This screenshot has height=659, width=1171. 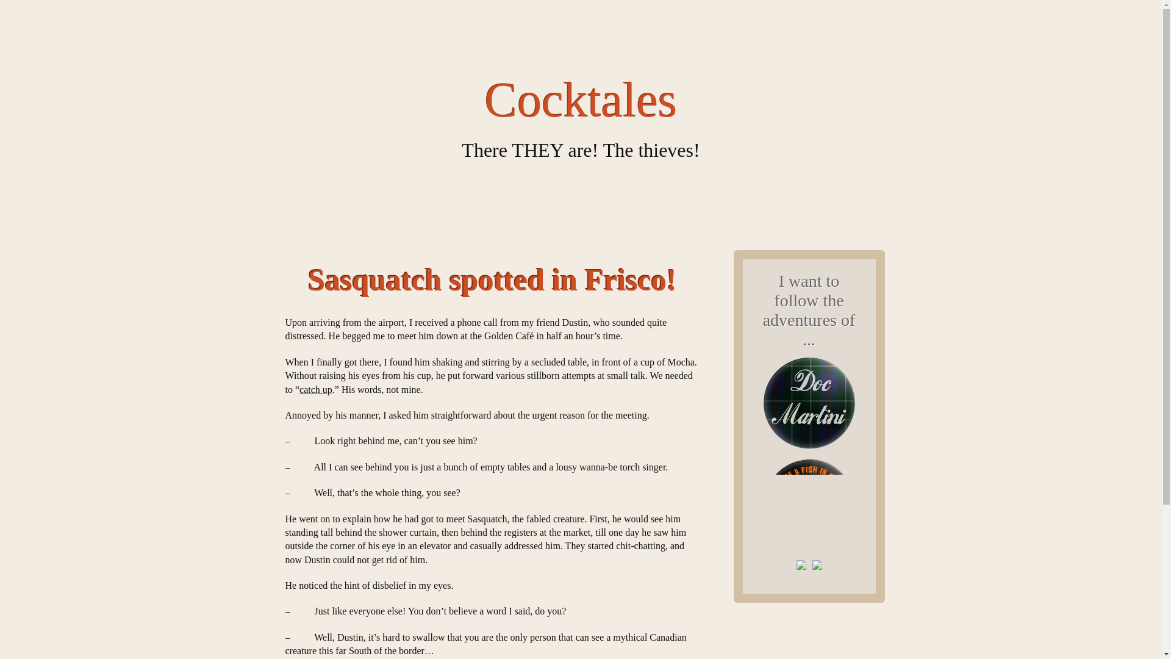 I want to click on Follow Fish of the Abyss's adventures!, so click(x=809, y=555).